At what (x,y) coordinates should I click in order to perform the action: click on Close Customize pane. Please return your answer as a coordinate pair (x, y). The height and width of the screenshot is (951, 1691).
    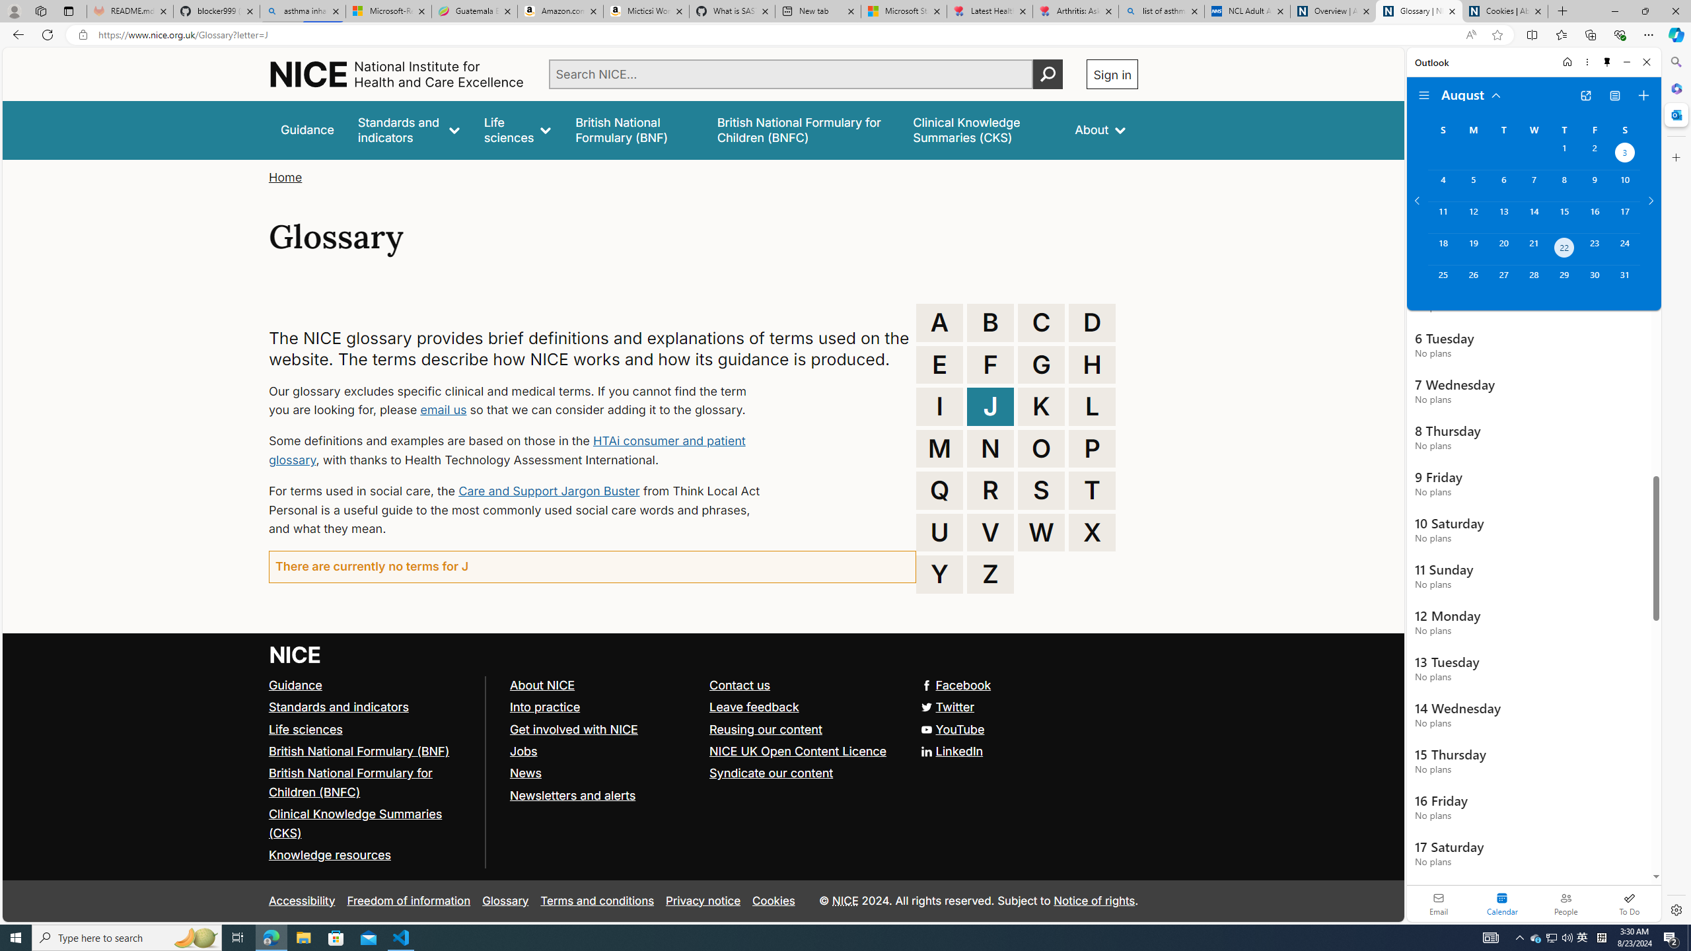
    Looking at the image, I should click on (1675, 157).